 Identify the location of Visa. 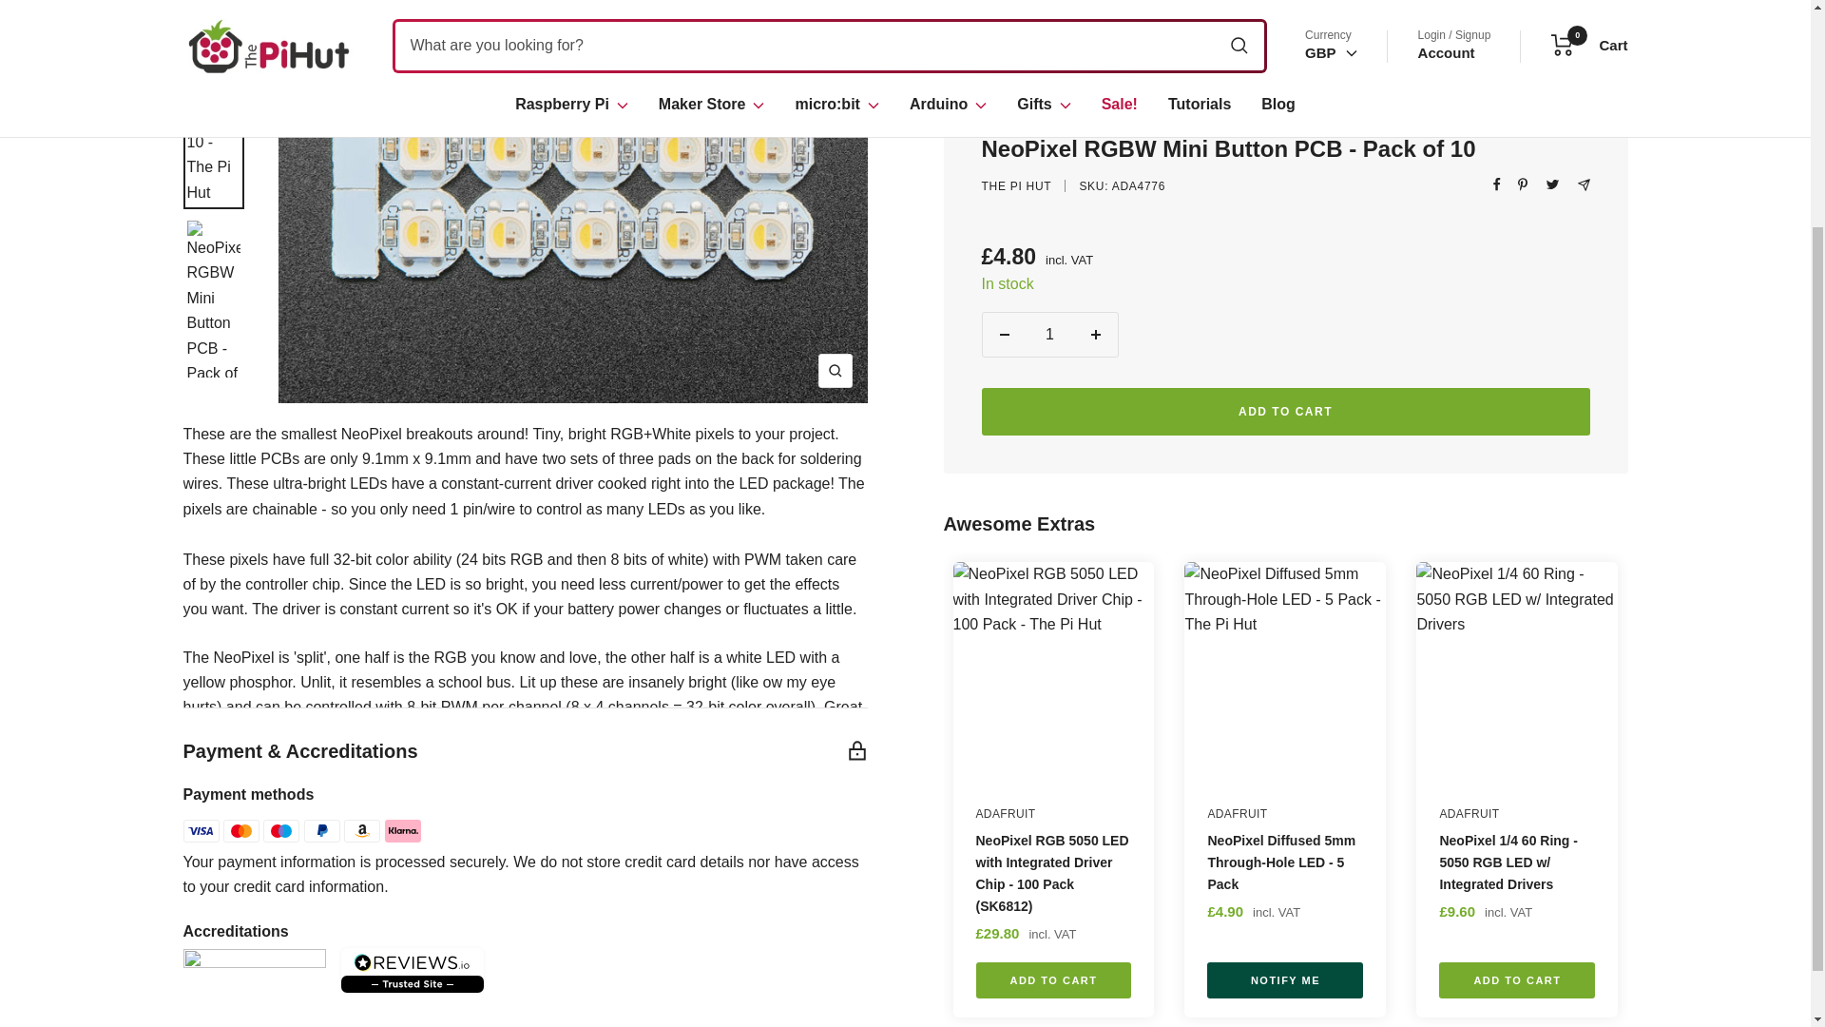
(201, 830).